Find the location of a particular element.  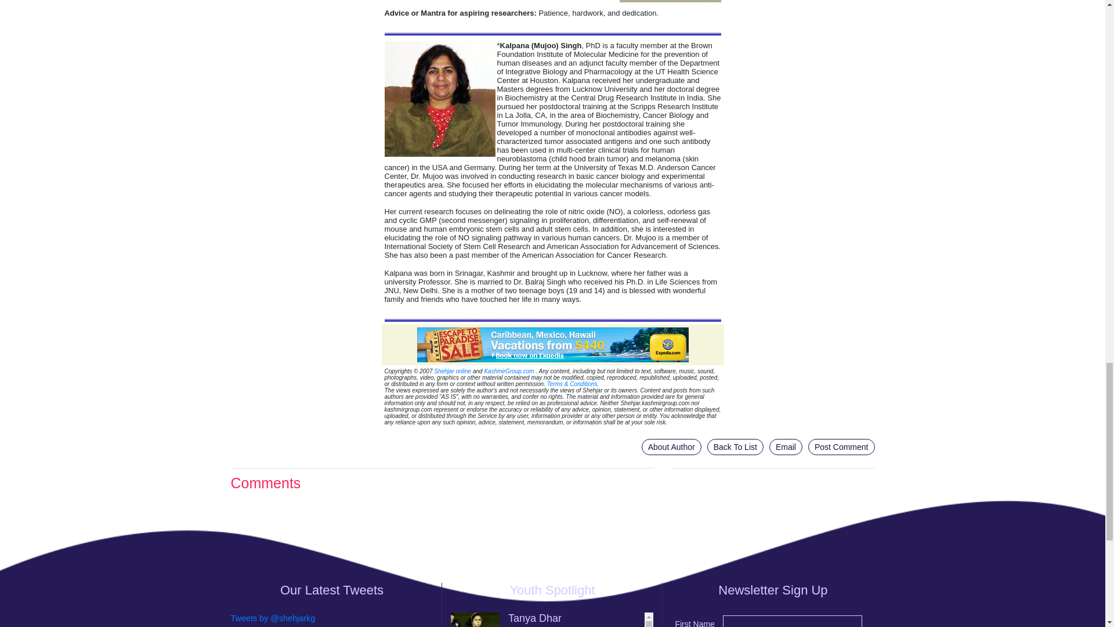

Back To List is located at coordinates (735, 447).